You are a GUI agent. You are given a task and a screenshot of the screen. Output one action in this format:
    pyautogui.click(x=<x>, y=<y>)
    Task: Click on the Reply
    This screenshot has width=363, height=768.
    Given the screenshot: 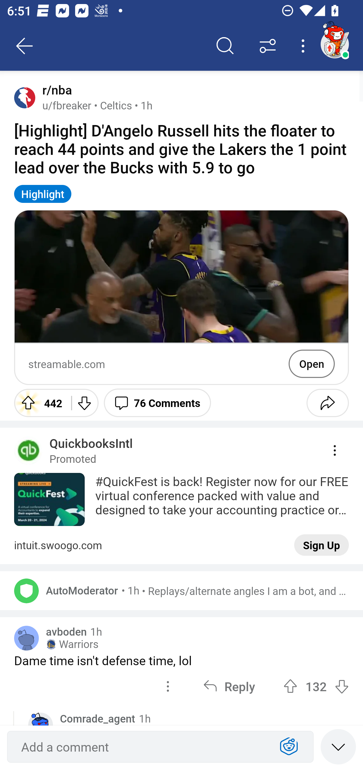 What is the action you would take?
    pyautogui.click(x=229, y=686)
    